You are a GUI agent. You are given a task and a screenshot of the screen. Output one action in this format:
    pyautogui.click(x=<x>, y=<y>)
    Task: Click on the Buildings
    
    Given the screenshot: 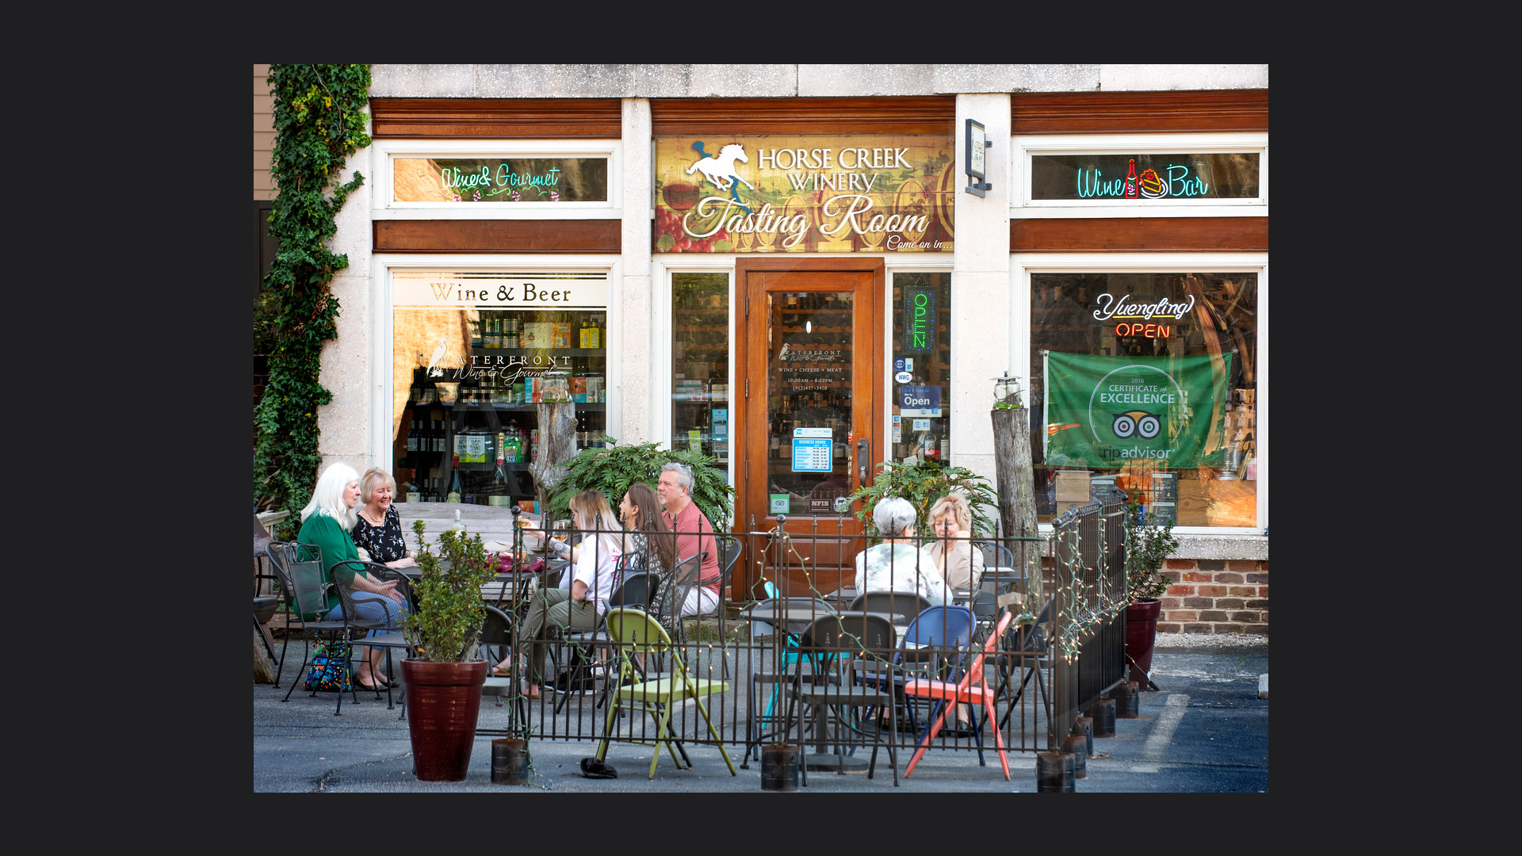 What is the action you would take?
    pyautogui.click(x=32, y=71)
    